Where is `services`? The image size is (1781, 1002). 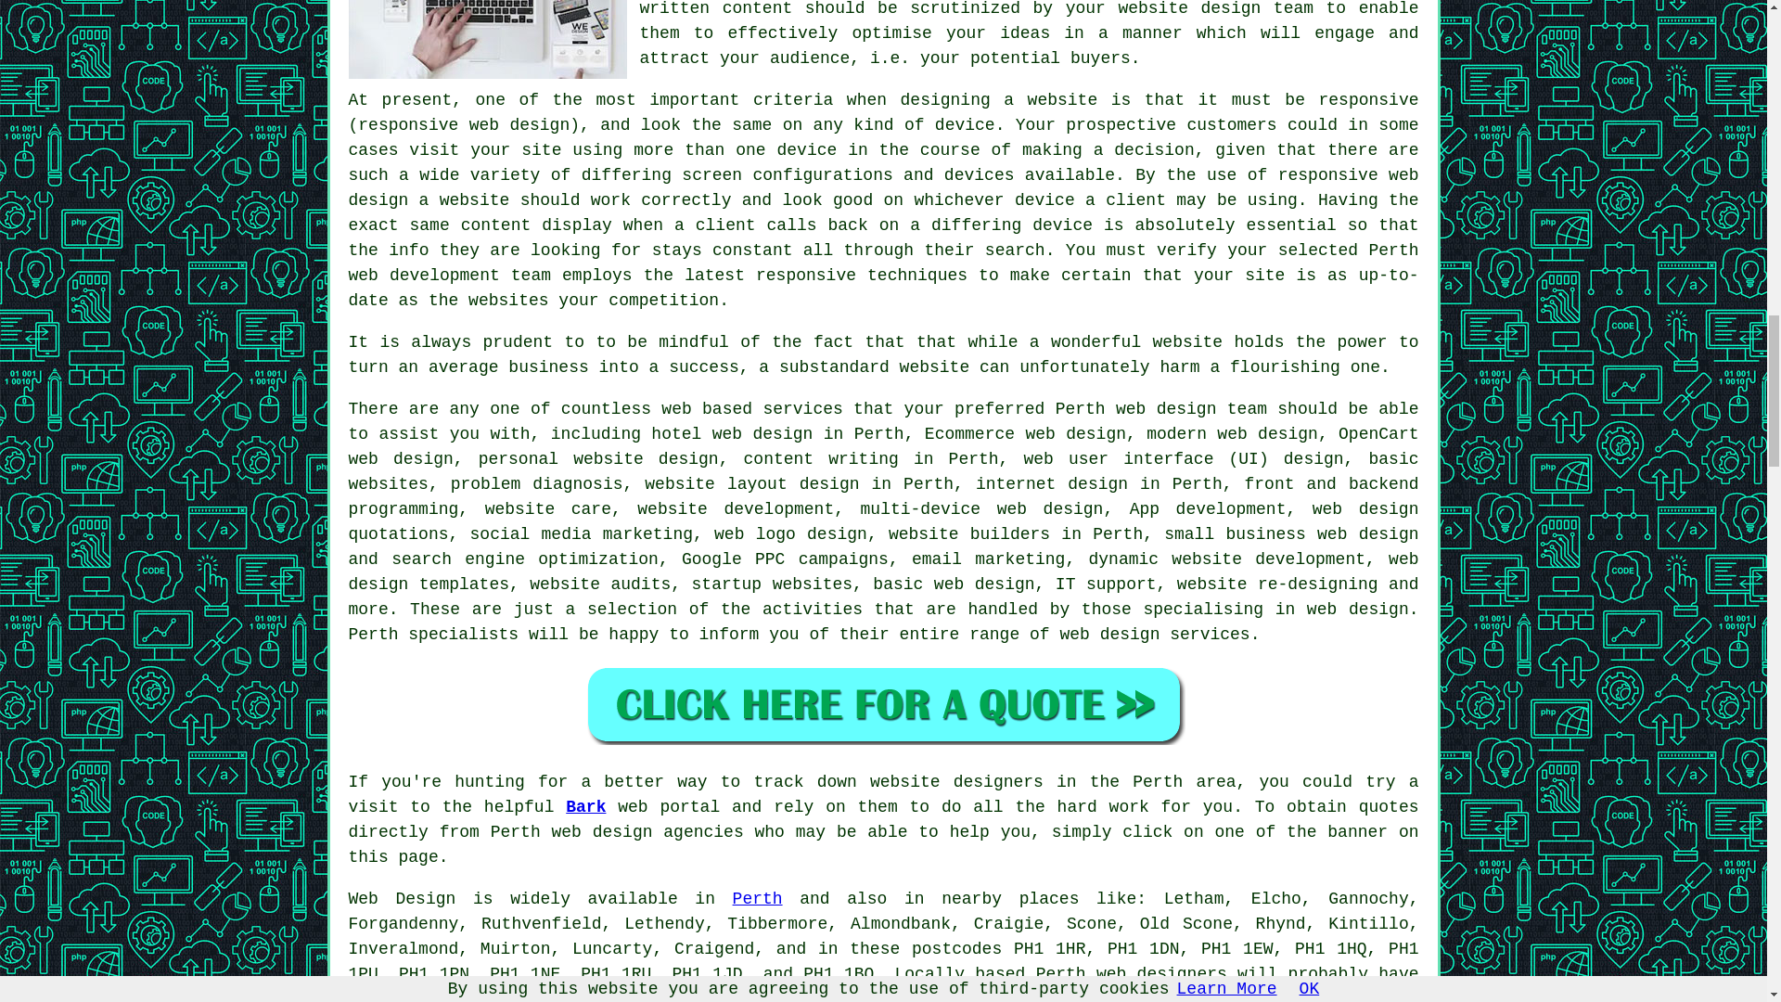
services is located at coordinates (801, 408).